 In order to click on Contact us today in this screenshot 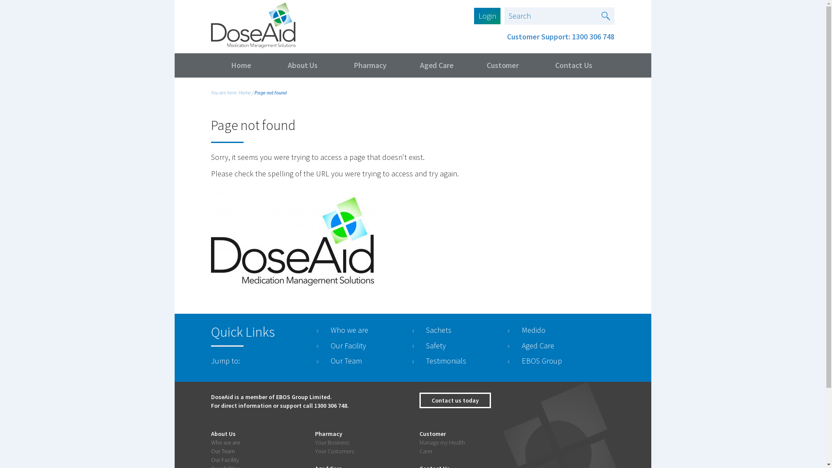, I will do `click(455, 400)`.